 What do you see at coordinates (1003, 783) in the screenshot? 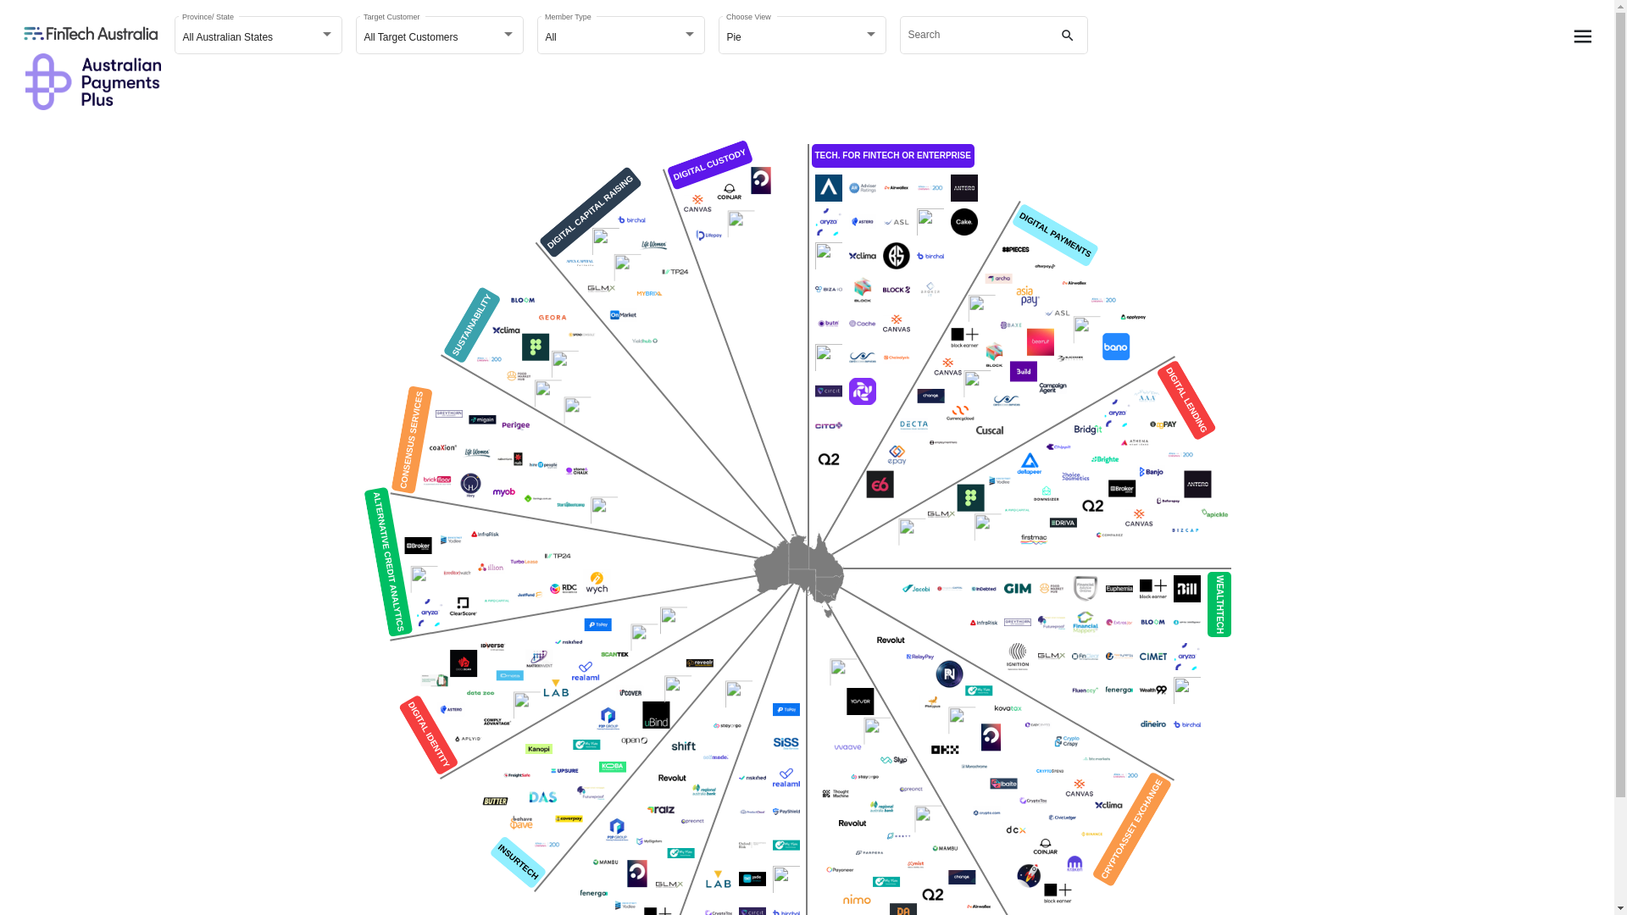
I see `Elbaite` at bounding box center [1003, 783].